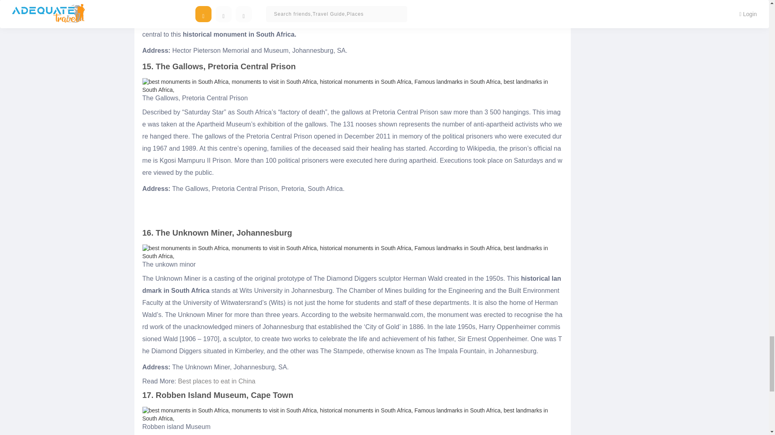 This screenshot has height=435, width=775. I want to click on Best places to eat in China, so click(217, 381).